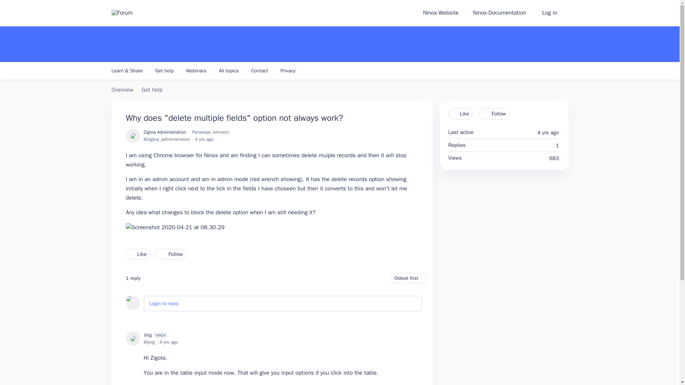 Image resolution: width=685 pixels, height=385 pixels. What do you see at coordinates (163, 303) in the screenshot?
I see `Login to reply` at bounding box center [163, 303].